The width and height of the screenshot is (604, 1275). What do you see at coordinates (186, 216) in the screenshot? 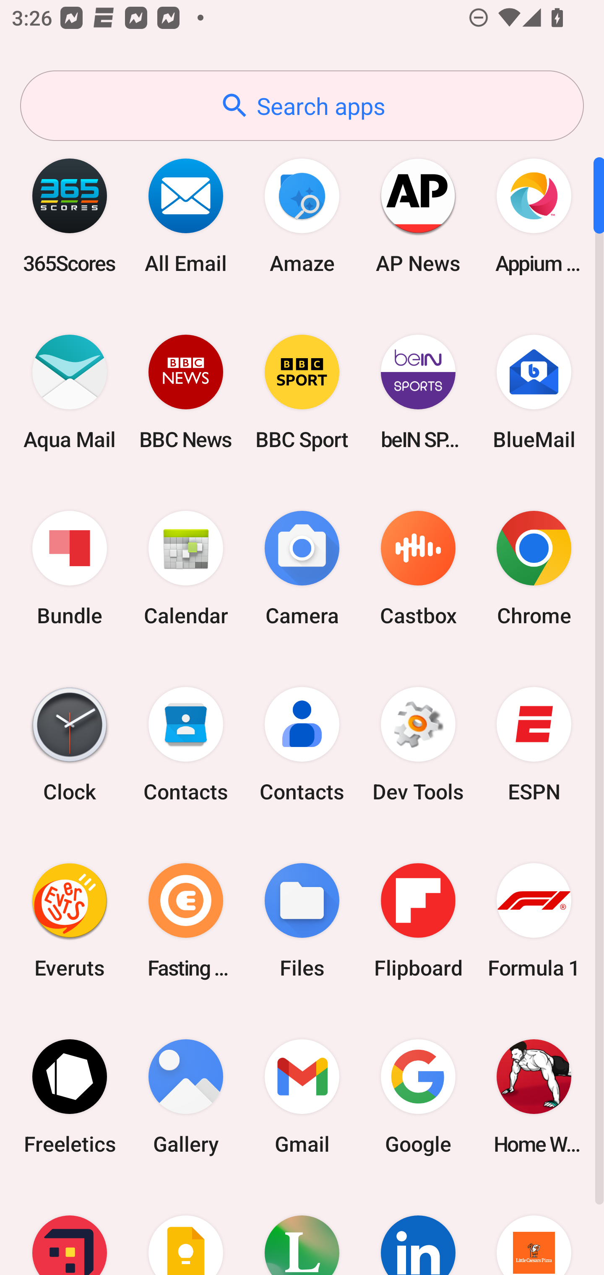
I see `All Email` at bounding box center [186, 216].